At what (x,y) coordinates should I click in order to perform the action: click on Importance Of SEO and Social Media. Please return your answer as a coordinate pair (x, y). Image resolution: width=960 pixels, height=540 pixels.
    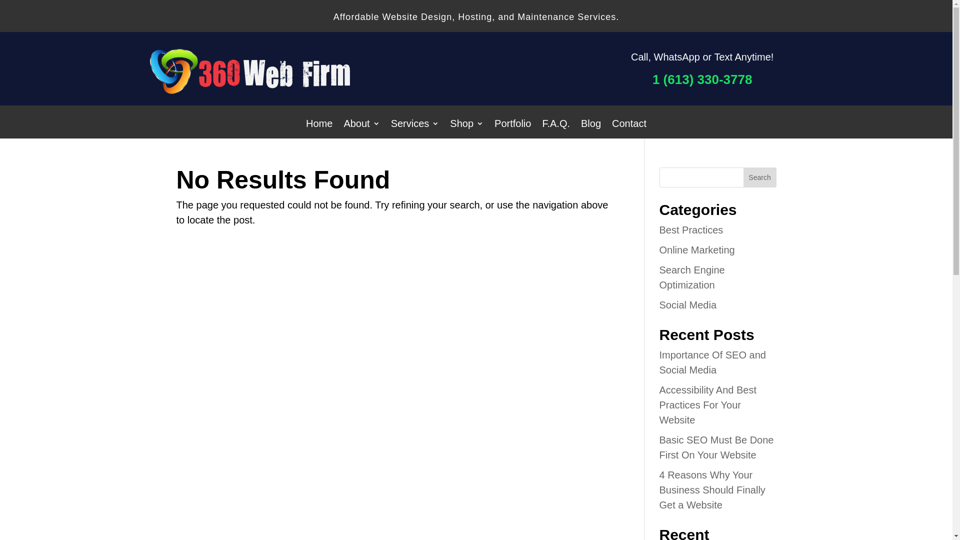
    Looking at the image, I should click on (712, 362).